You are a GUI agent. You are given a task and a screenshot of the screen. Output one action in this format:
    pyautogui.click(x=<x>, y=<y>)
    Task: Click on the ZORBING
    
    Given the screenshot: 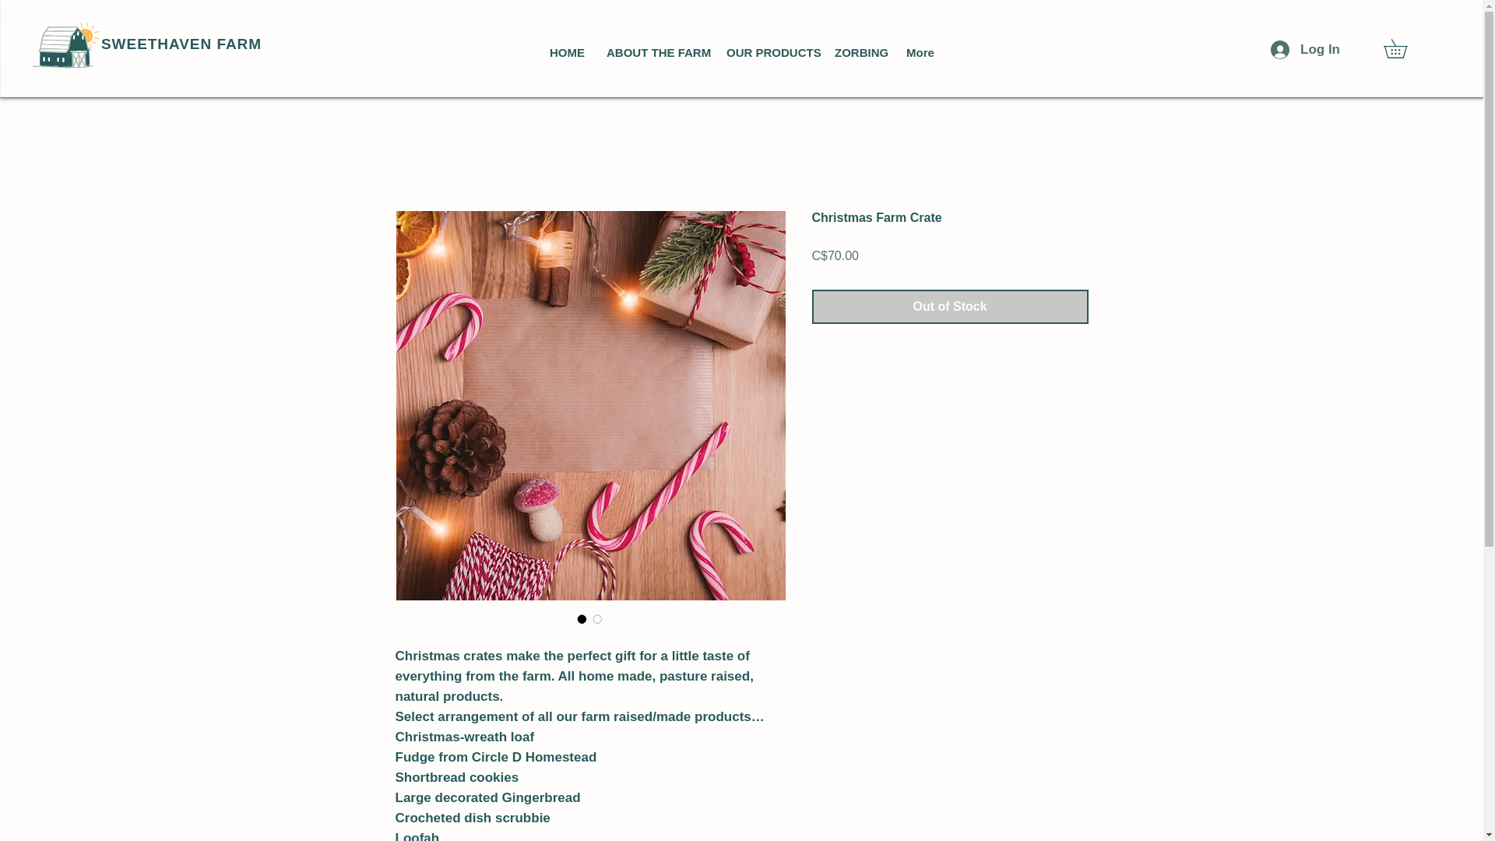 What is the action you would take?
    pyautogui.click(x=858, y=52)
    